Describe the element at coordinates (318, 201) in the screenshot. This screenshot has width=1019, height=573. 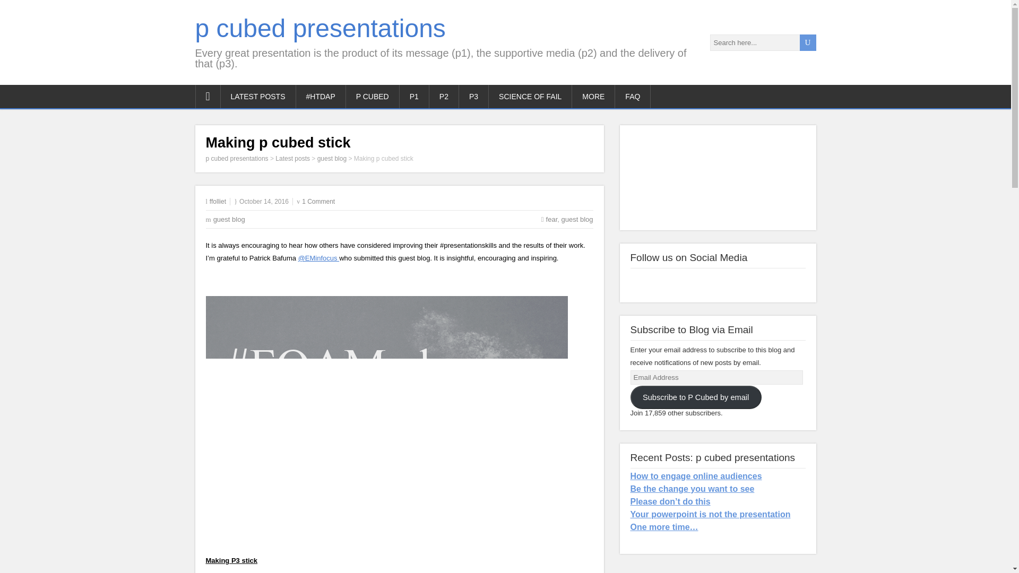
I see `1 Comment` at that location.